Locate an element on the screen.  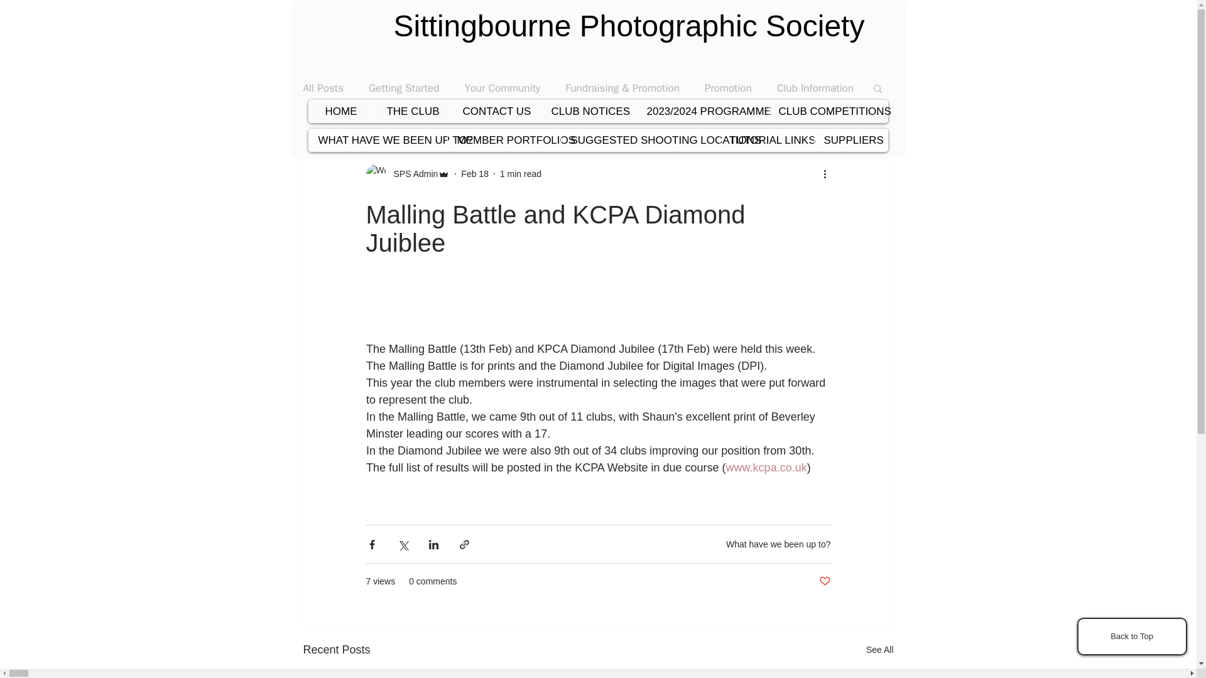
What have we been up to? is located at coordinates (778, 543).